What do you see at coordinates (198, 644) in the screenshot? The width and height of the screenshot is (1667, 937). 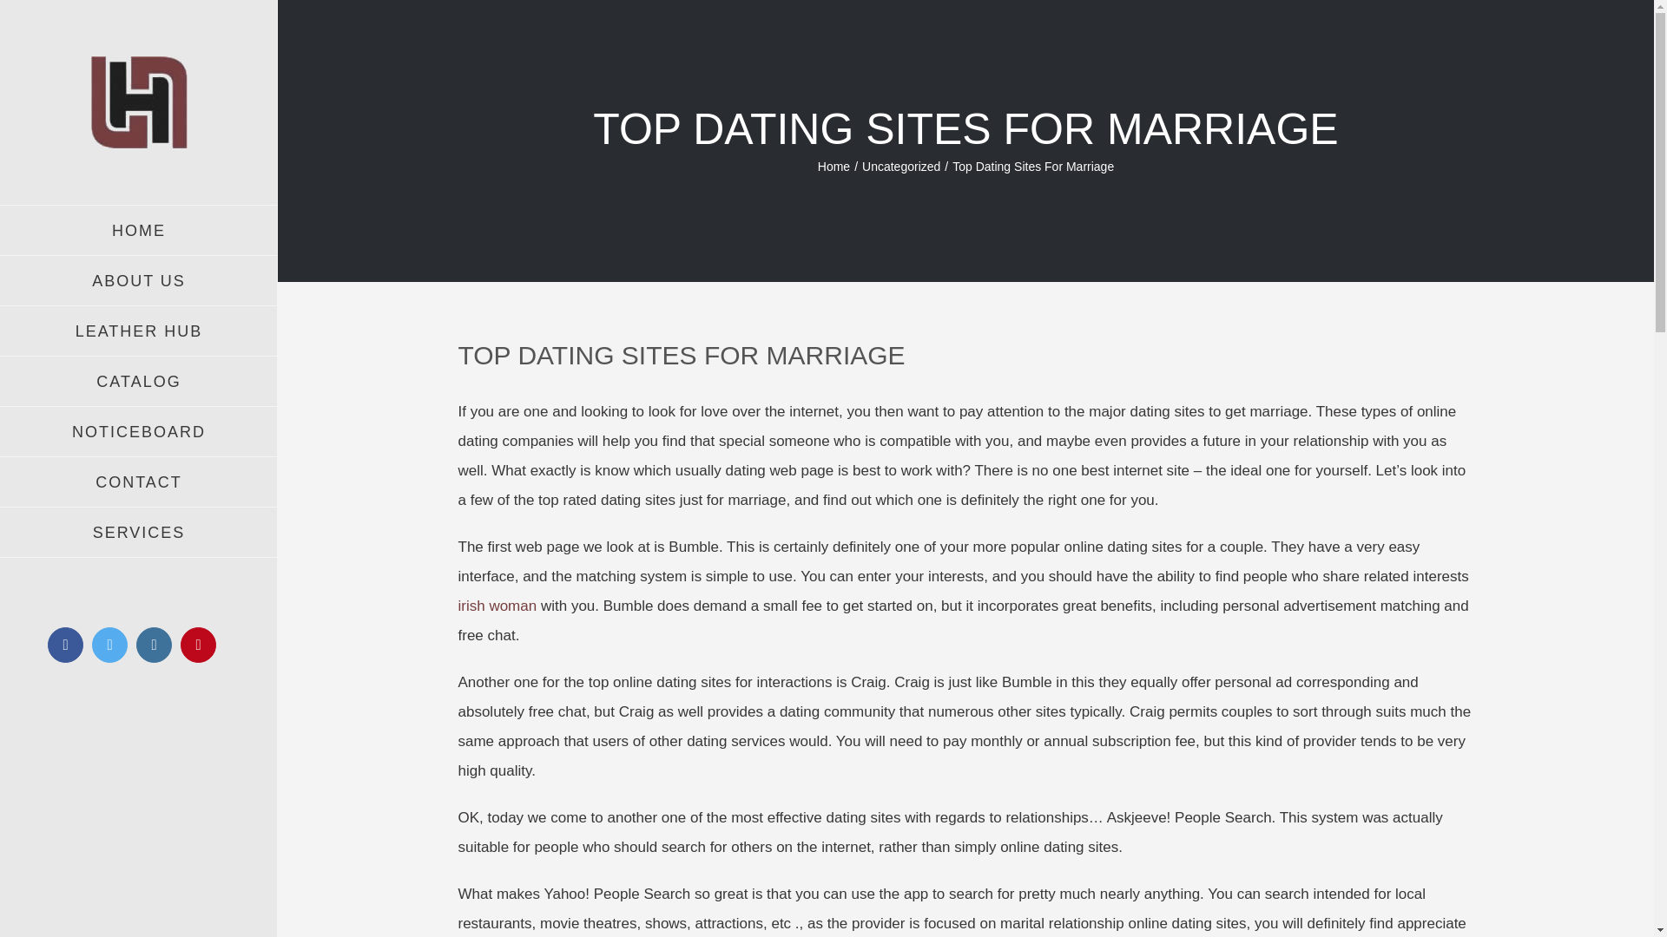 I see `Pinterest` at bounding box center [198, 644].